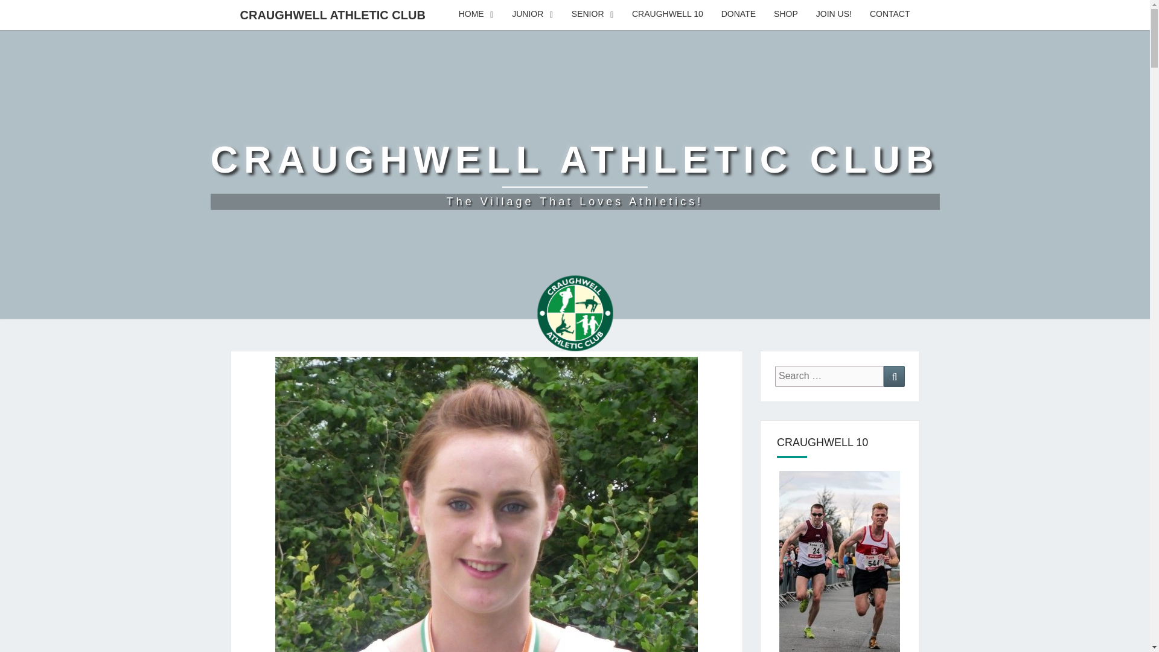 The height and width of the screenshot is (652, 1159). I want to click on Craughwell Athletic Club, so click(829, 376).